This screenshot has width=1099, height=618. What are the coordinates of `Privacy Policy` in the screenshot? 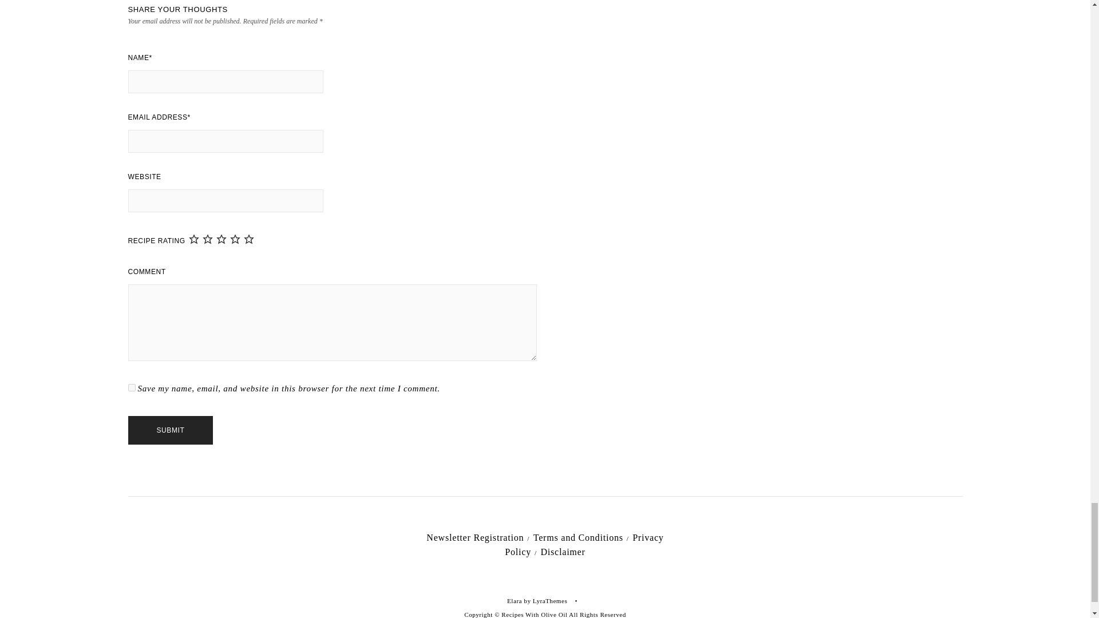 It's located at (584, 545).